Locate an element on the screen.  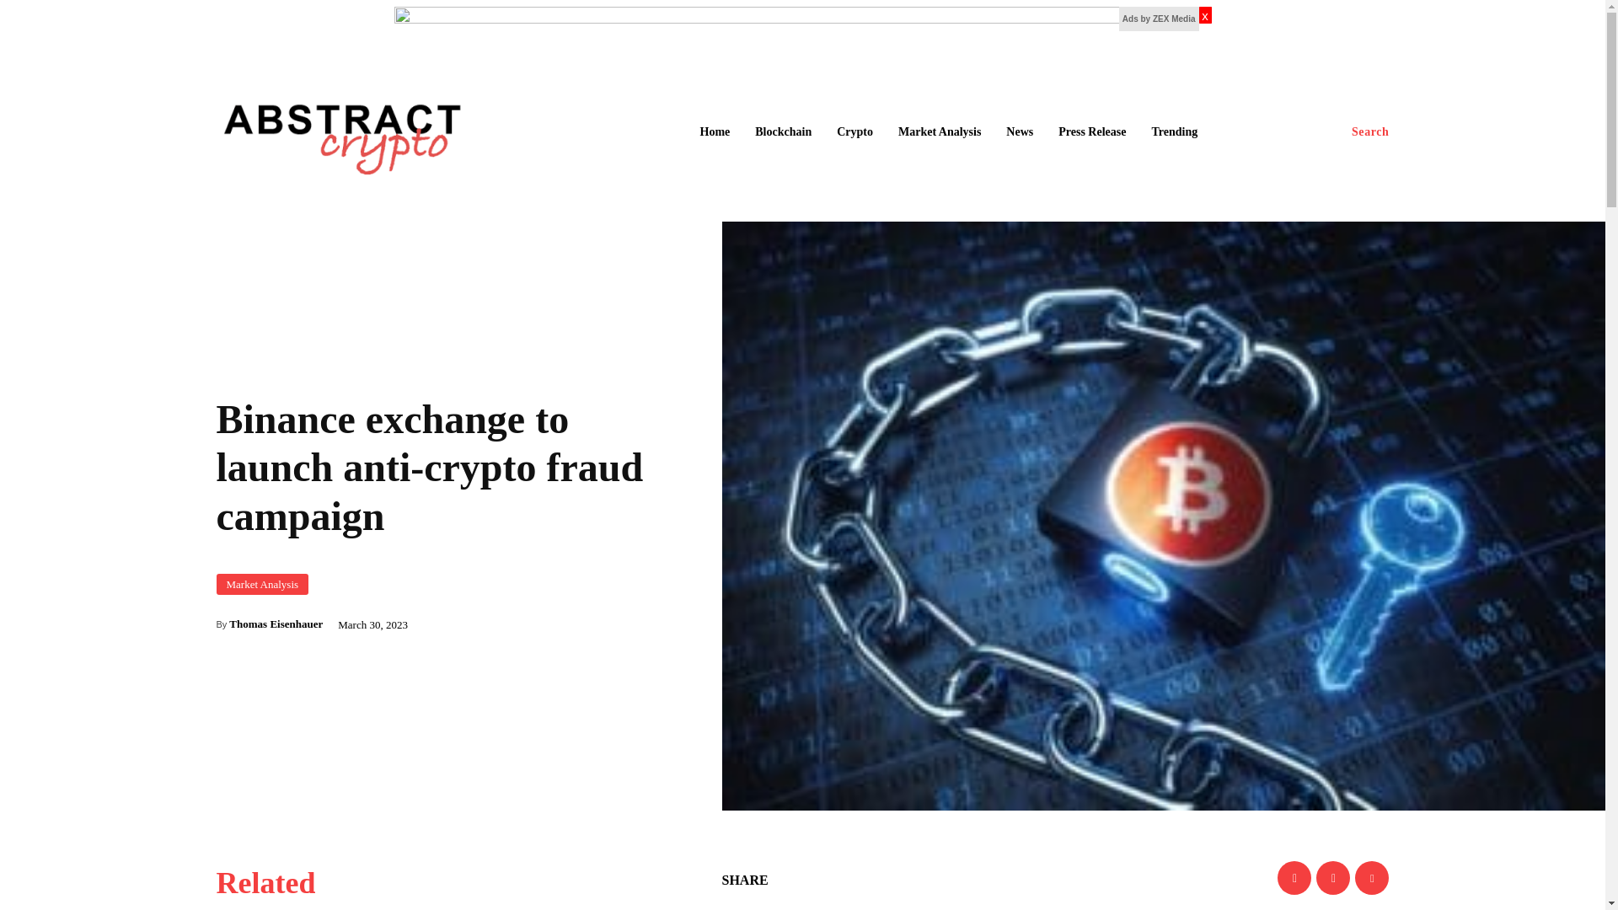
Press Release is located at coordinates (1092, 132).